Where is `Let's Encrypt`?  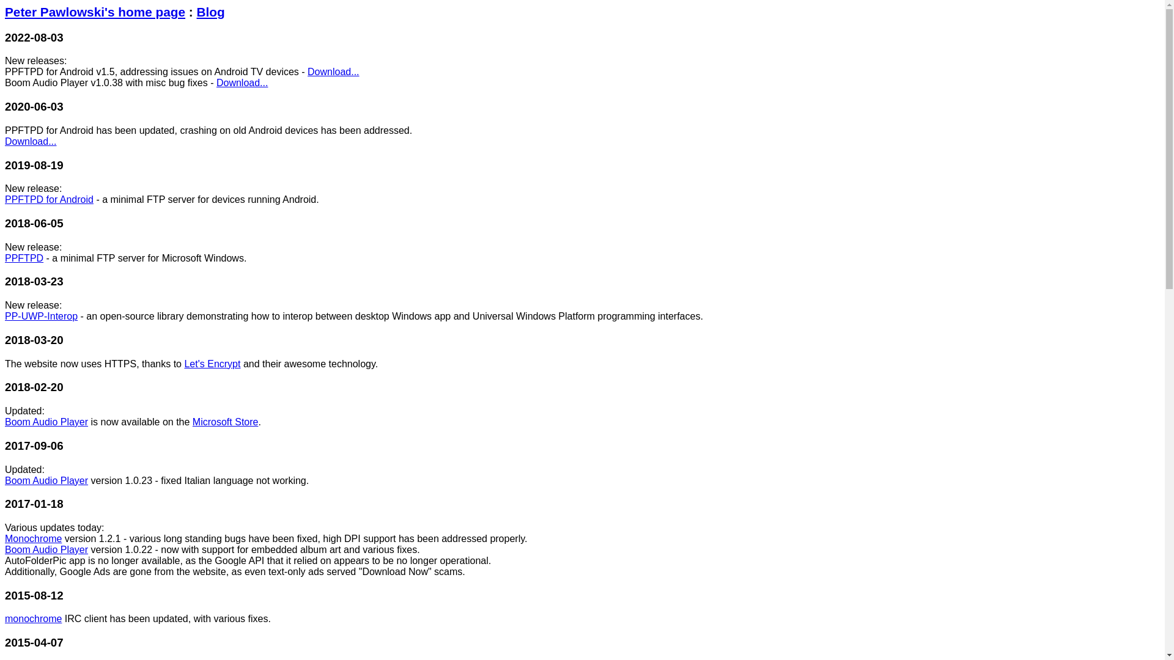 Let's Encrypt is located at coordinates (212, 364).